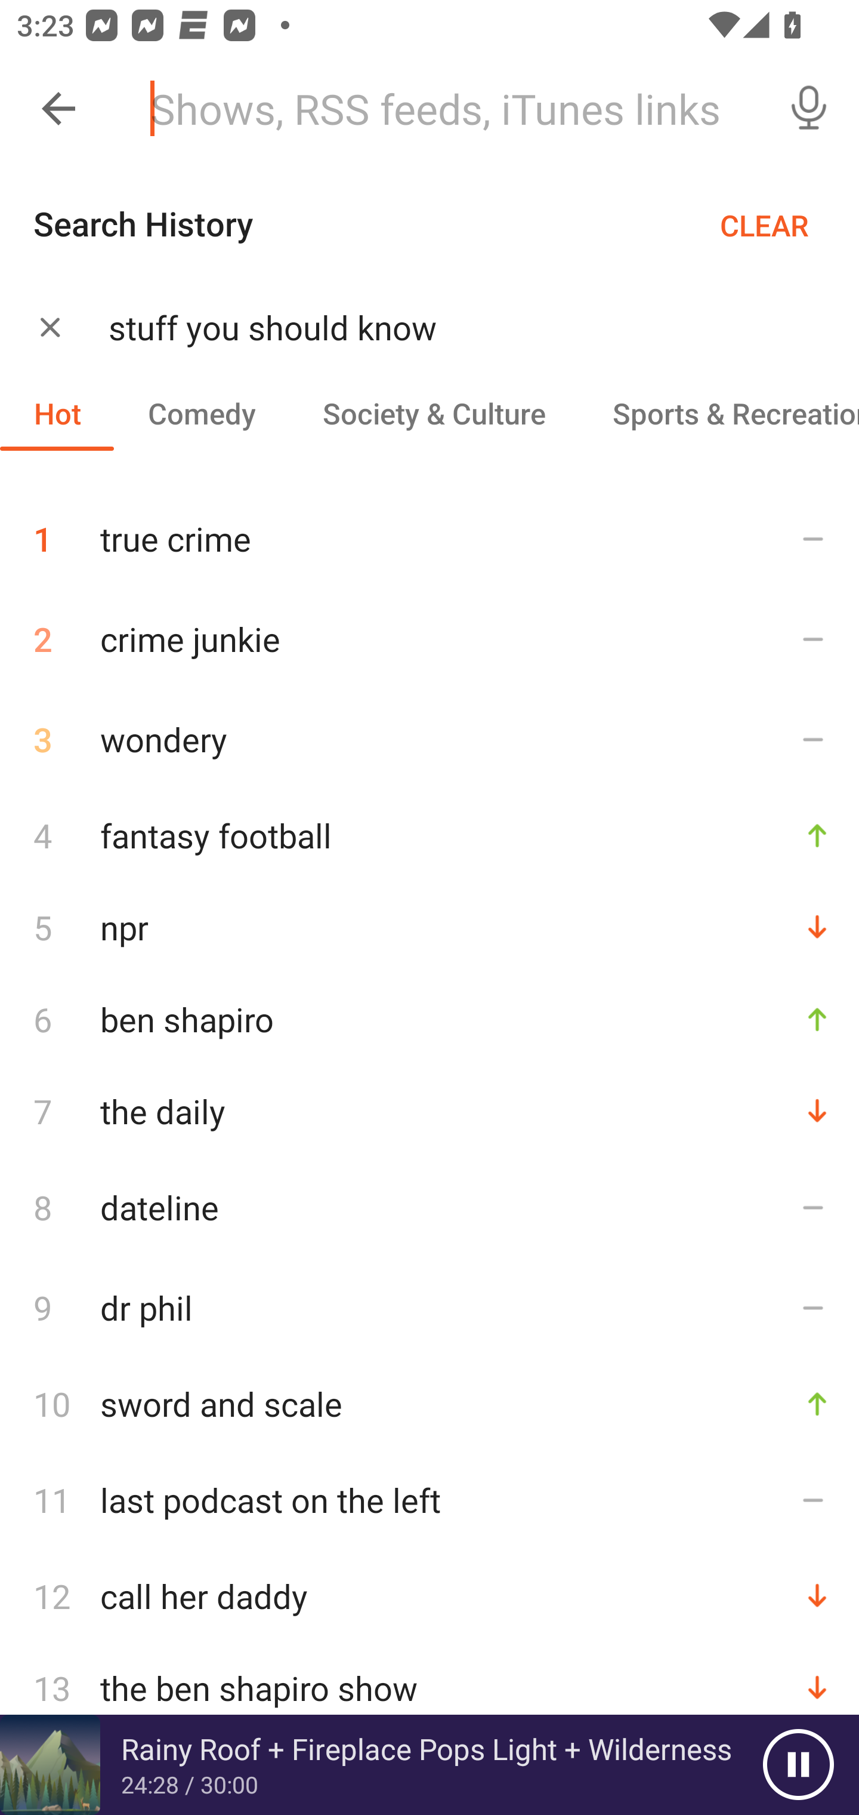 This screenshot has height=1815, width=859. Describe the element at coordinates (50, 326) in the screenshot. I see ` Clear` at that location.